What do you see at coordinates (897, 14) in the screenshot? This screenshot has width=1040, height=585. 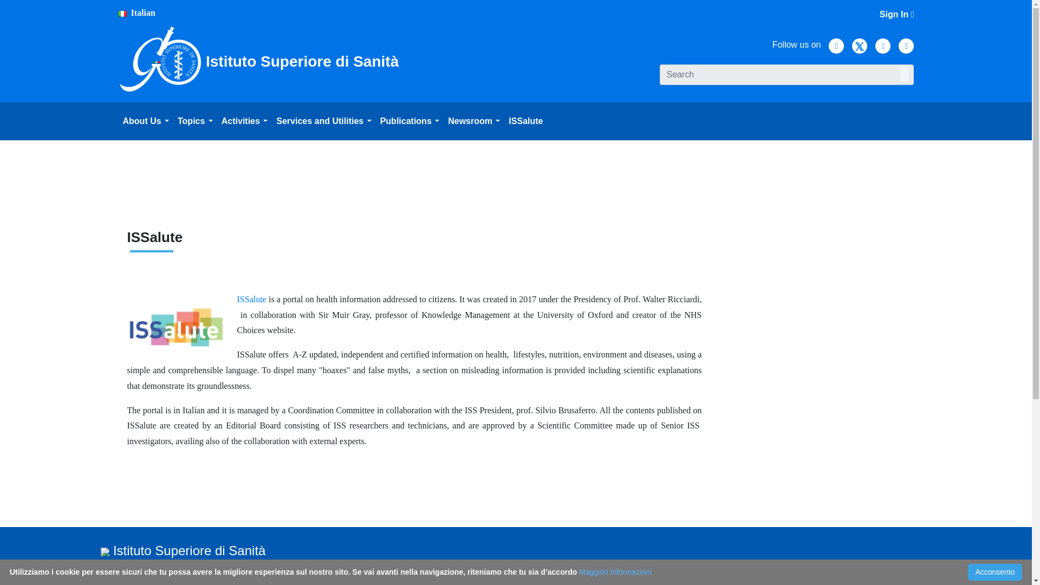 I see `Sign In` at bounding box center [897, 14].